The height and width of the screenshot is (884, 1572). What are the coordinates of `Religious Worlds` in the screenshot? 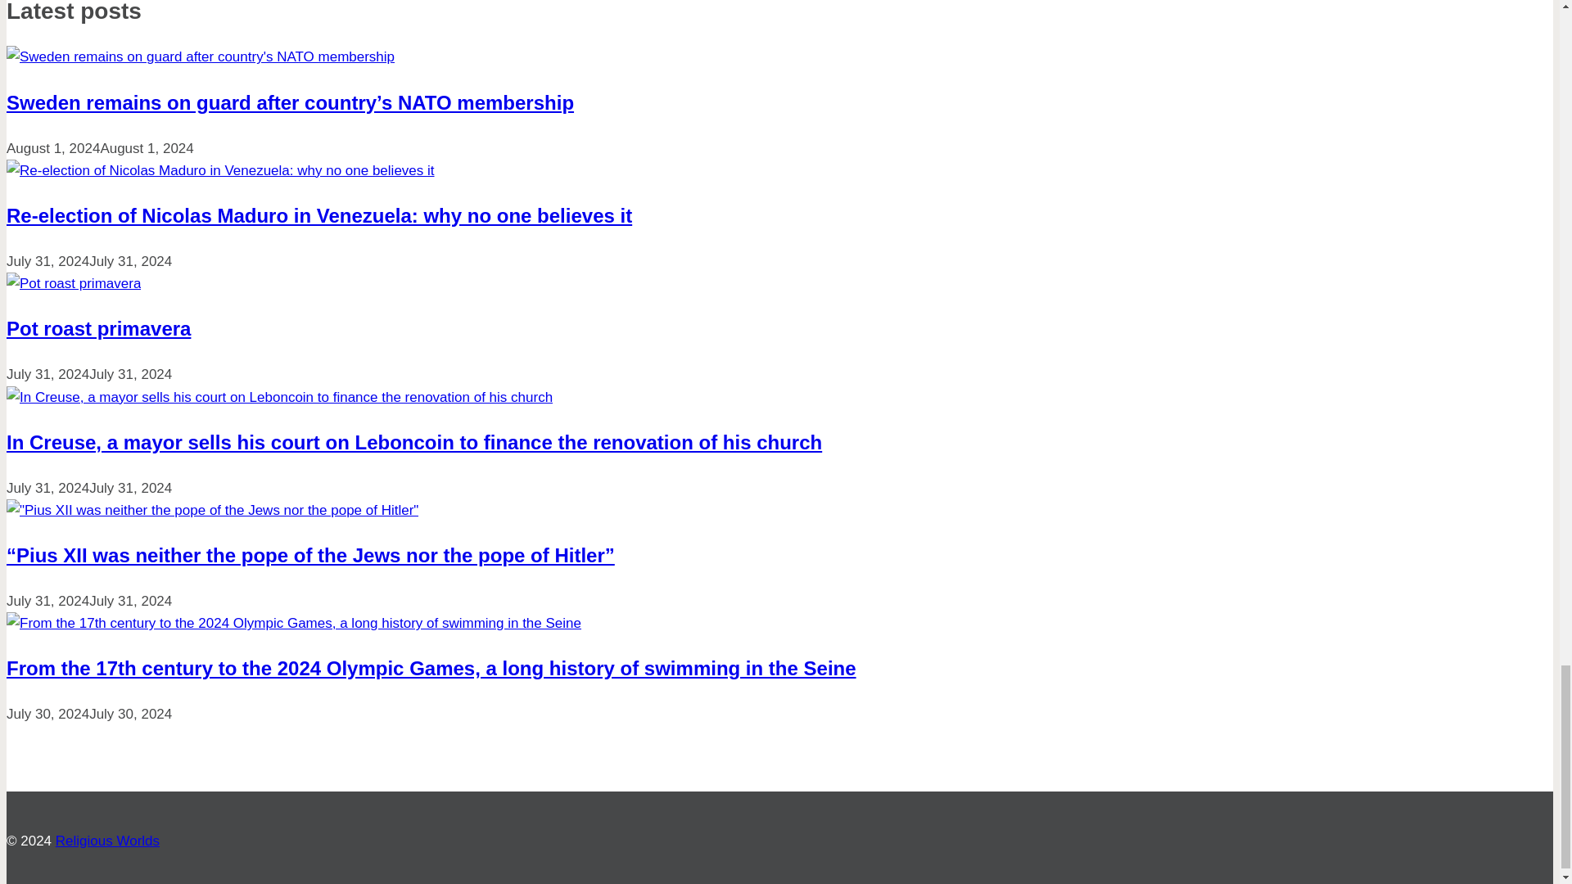 It's located at (107, 841).